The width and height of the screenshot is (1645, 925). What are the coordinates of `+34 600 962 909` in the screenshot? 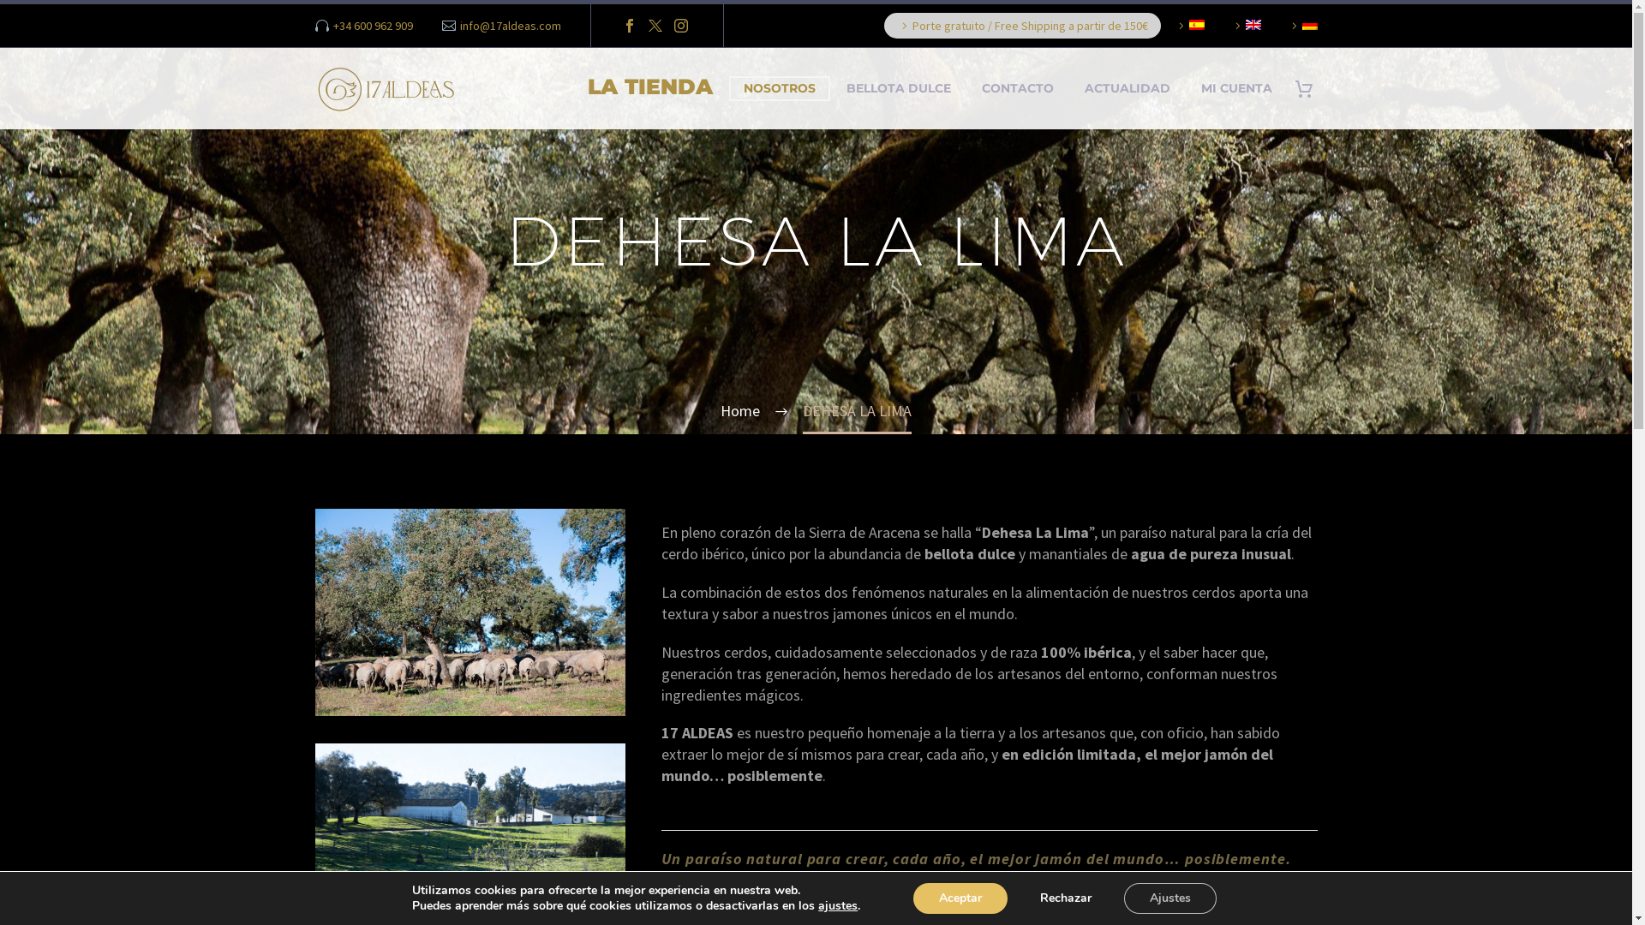 It's located at (374, 26).